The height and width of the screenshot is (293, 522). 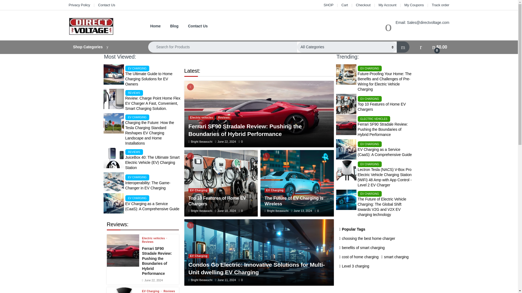 What do you see at coordinates (79, 5) in the screenshot?
I see `Privacy Policy` at bounding box center [79, 5].